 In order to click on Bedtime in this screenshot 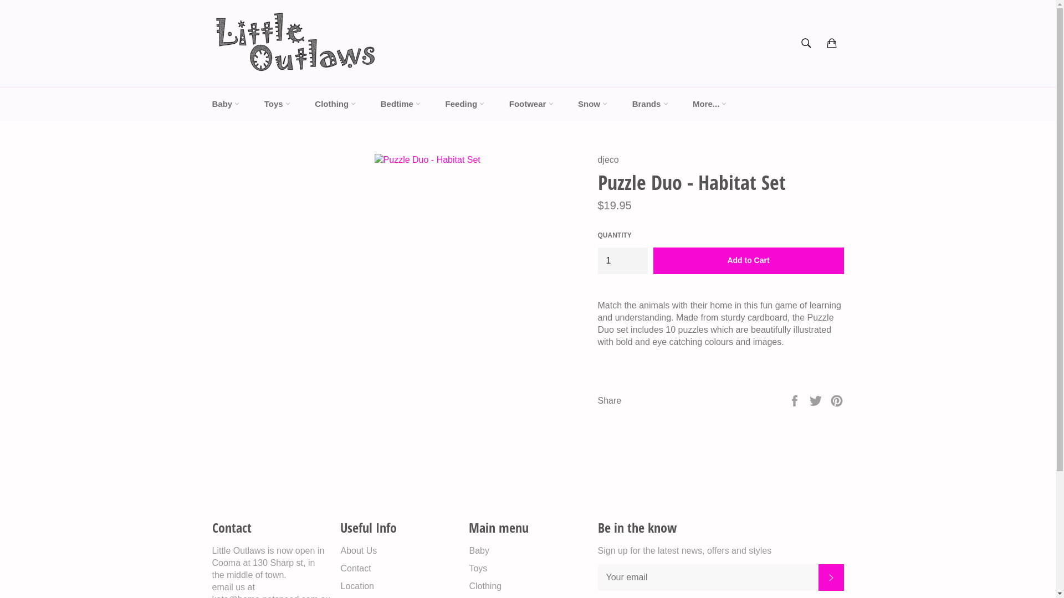, I will do `click(401, 104)`.